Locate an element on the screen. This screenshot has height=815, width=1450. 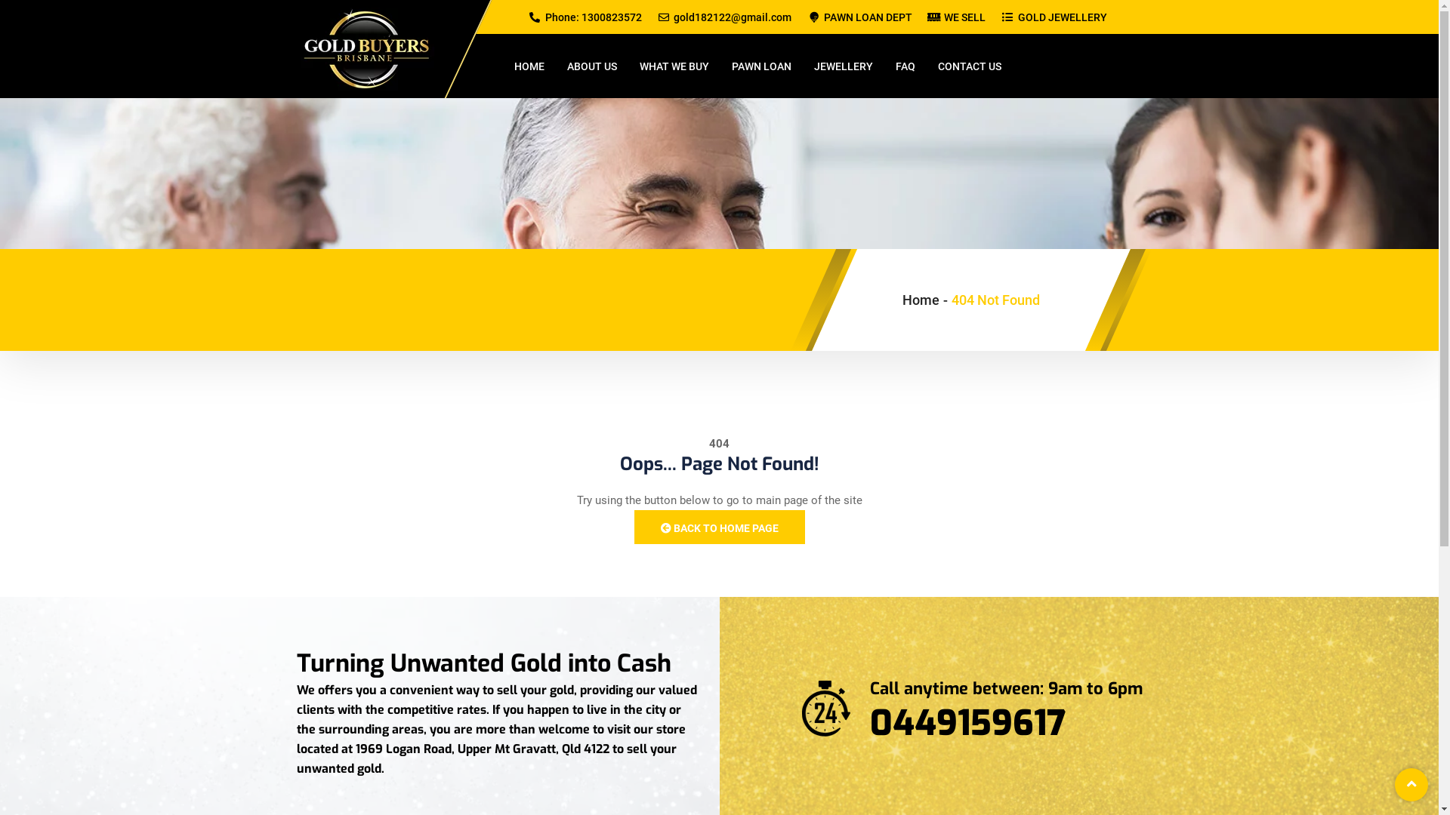
BACK TO HOME PAGE is located at coordinates (720, 527).